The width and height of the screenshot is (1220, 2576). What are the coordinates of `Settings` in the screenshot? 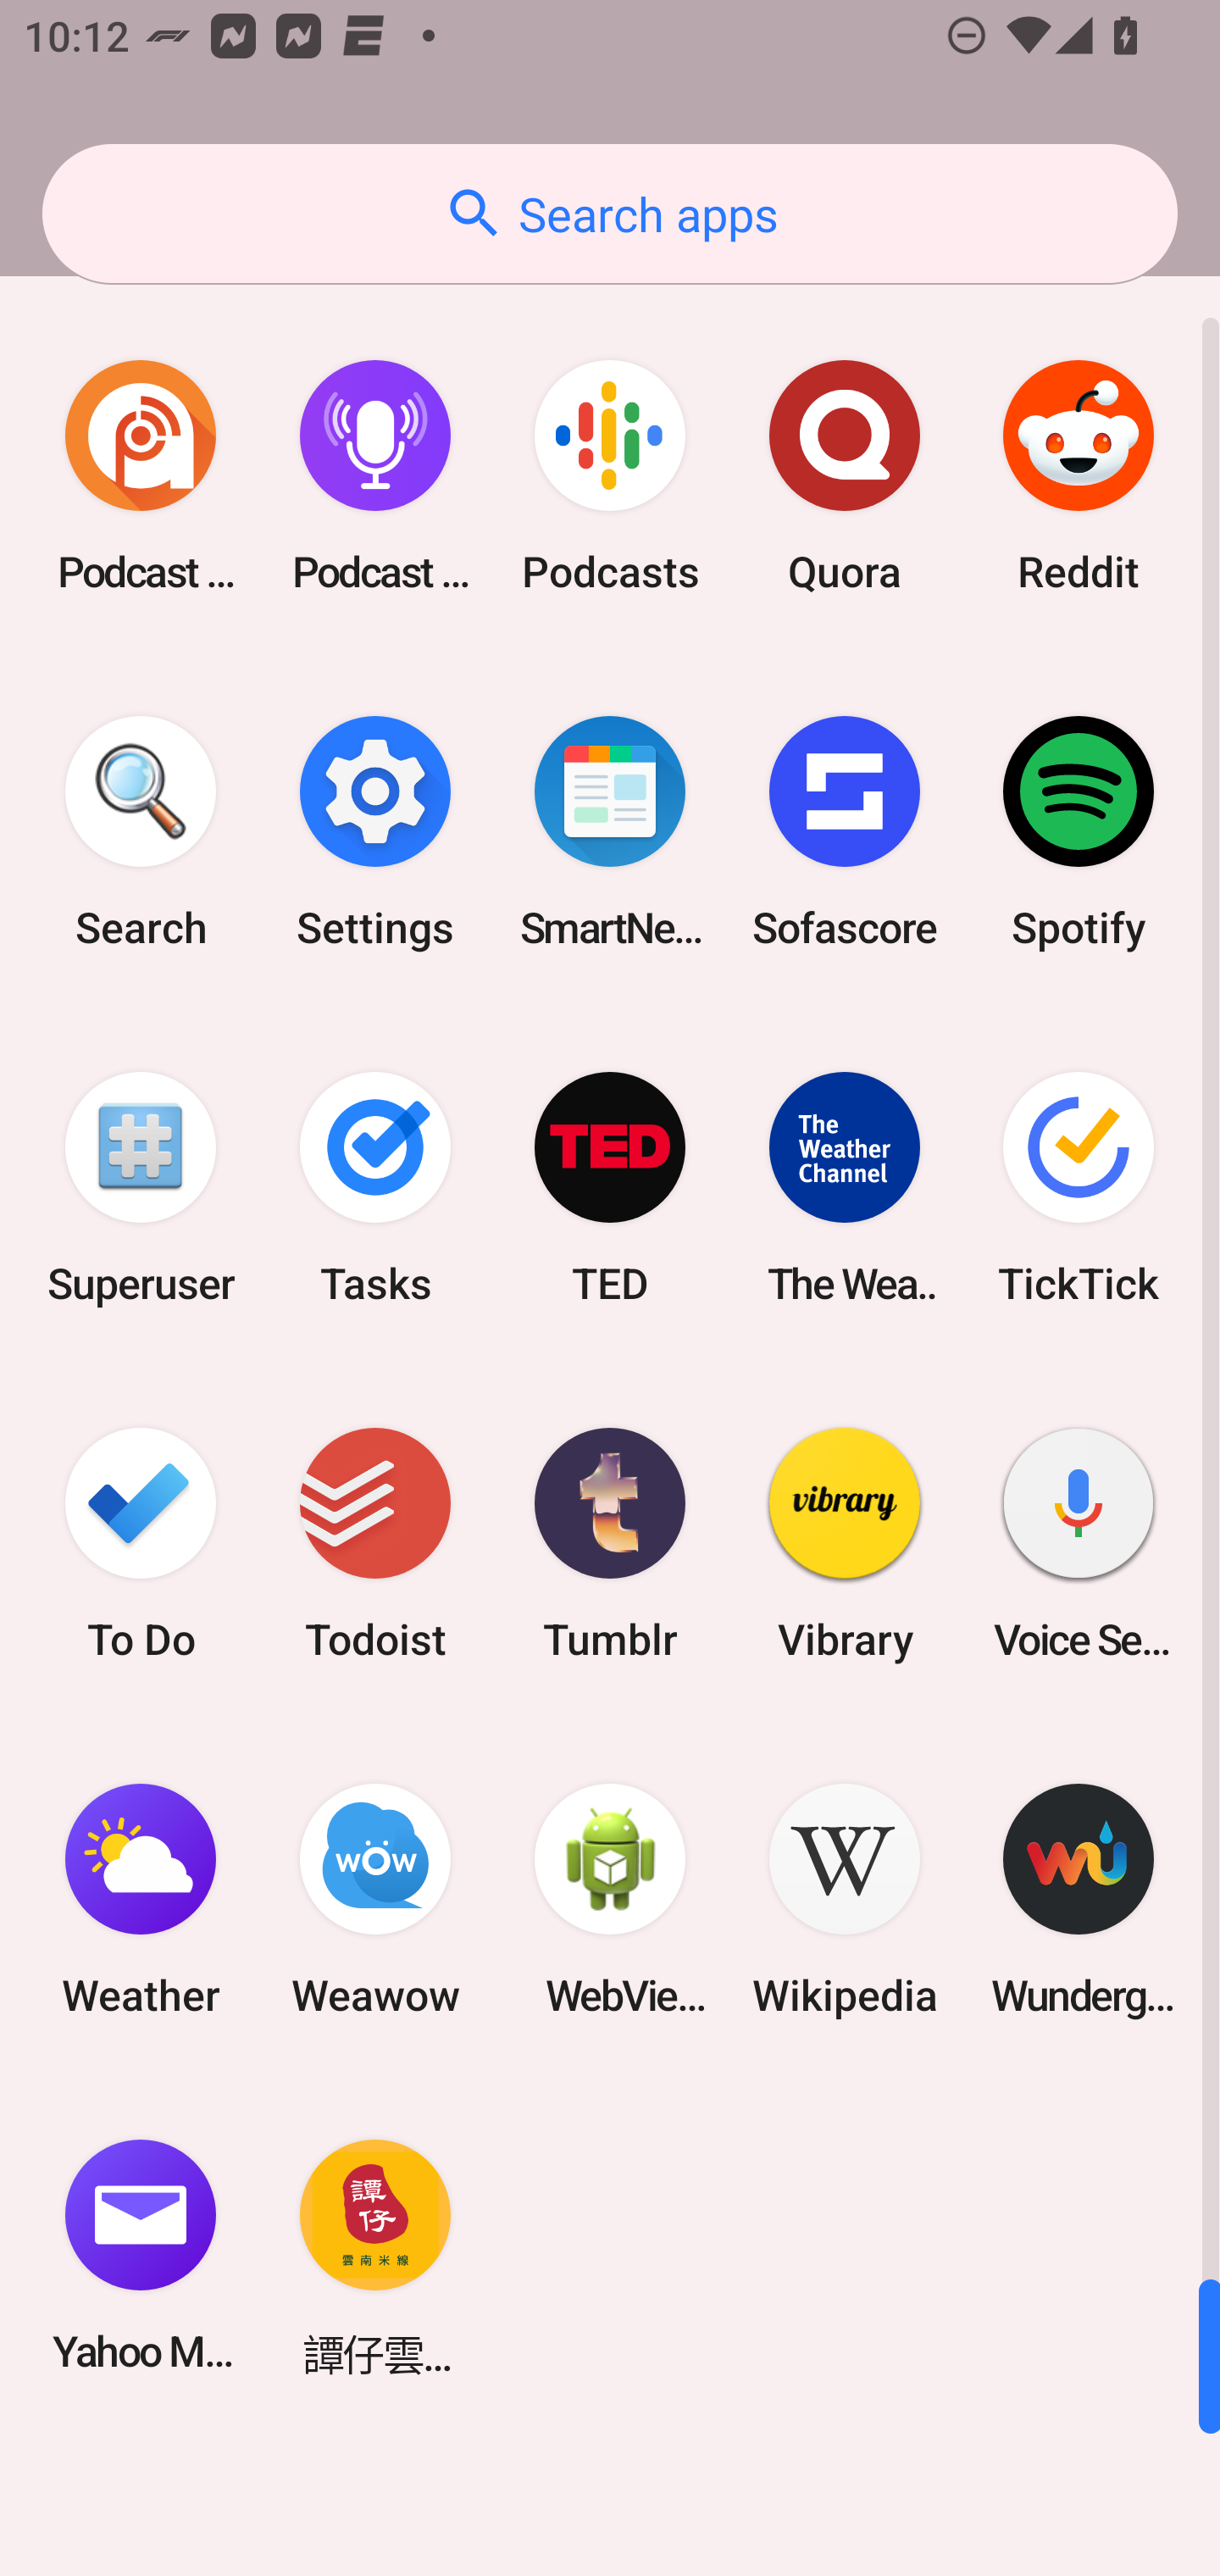 It's located at (375, 832).